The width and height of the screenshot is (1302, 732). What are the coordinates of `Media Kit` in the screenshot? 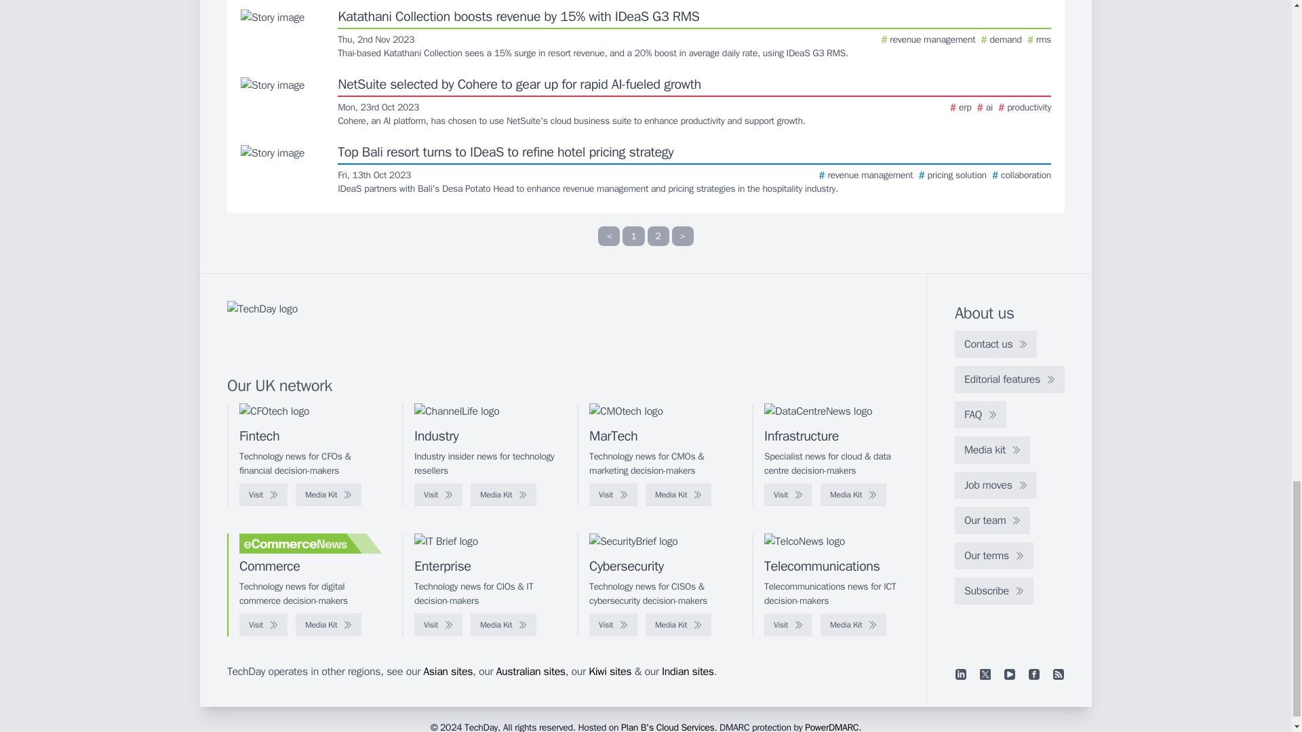 It's located at (328, 495).